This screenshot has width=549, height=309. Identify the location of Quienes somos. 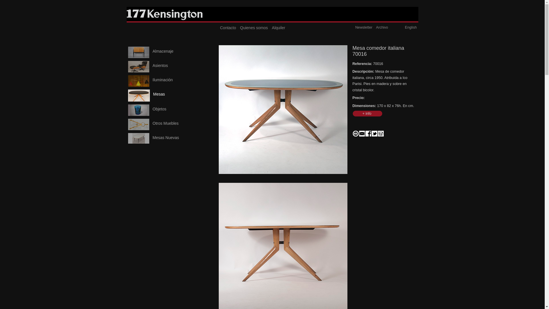
(254, 28).